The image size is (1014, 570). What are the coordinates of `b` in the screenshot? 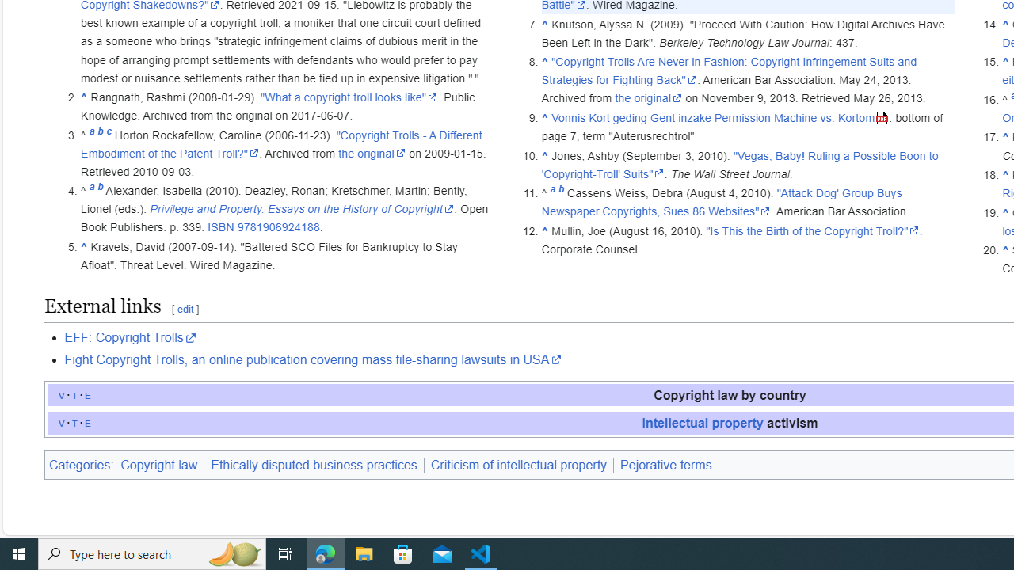 It's located at (561, 193).